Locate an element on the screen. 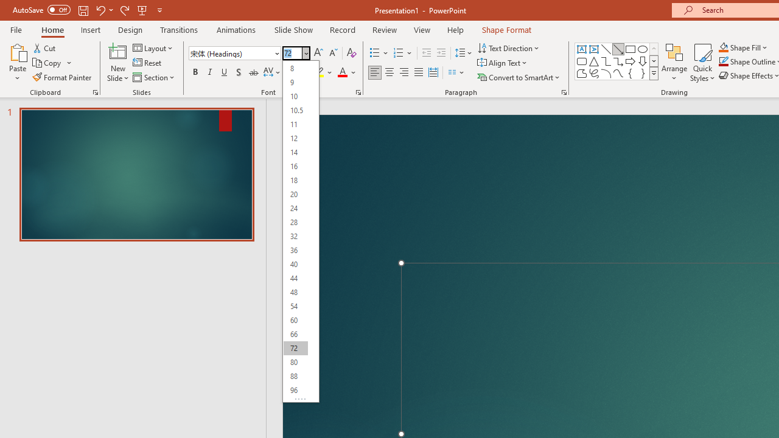  88 is located at coordinates (295, 376).